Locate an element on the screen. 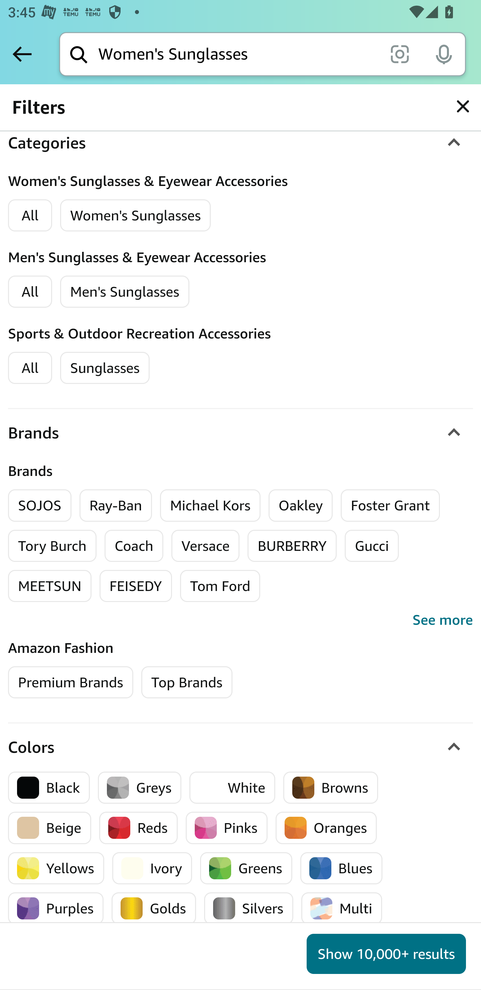 Image resolution: width=481 pixels, height=990 pixels. Oakley is located at coordinates (301, 505).